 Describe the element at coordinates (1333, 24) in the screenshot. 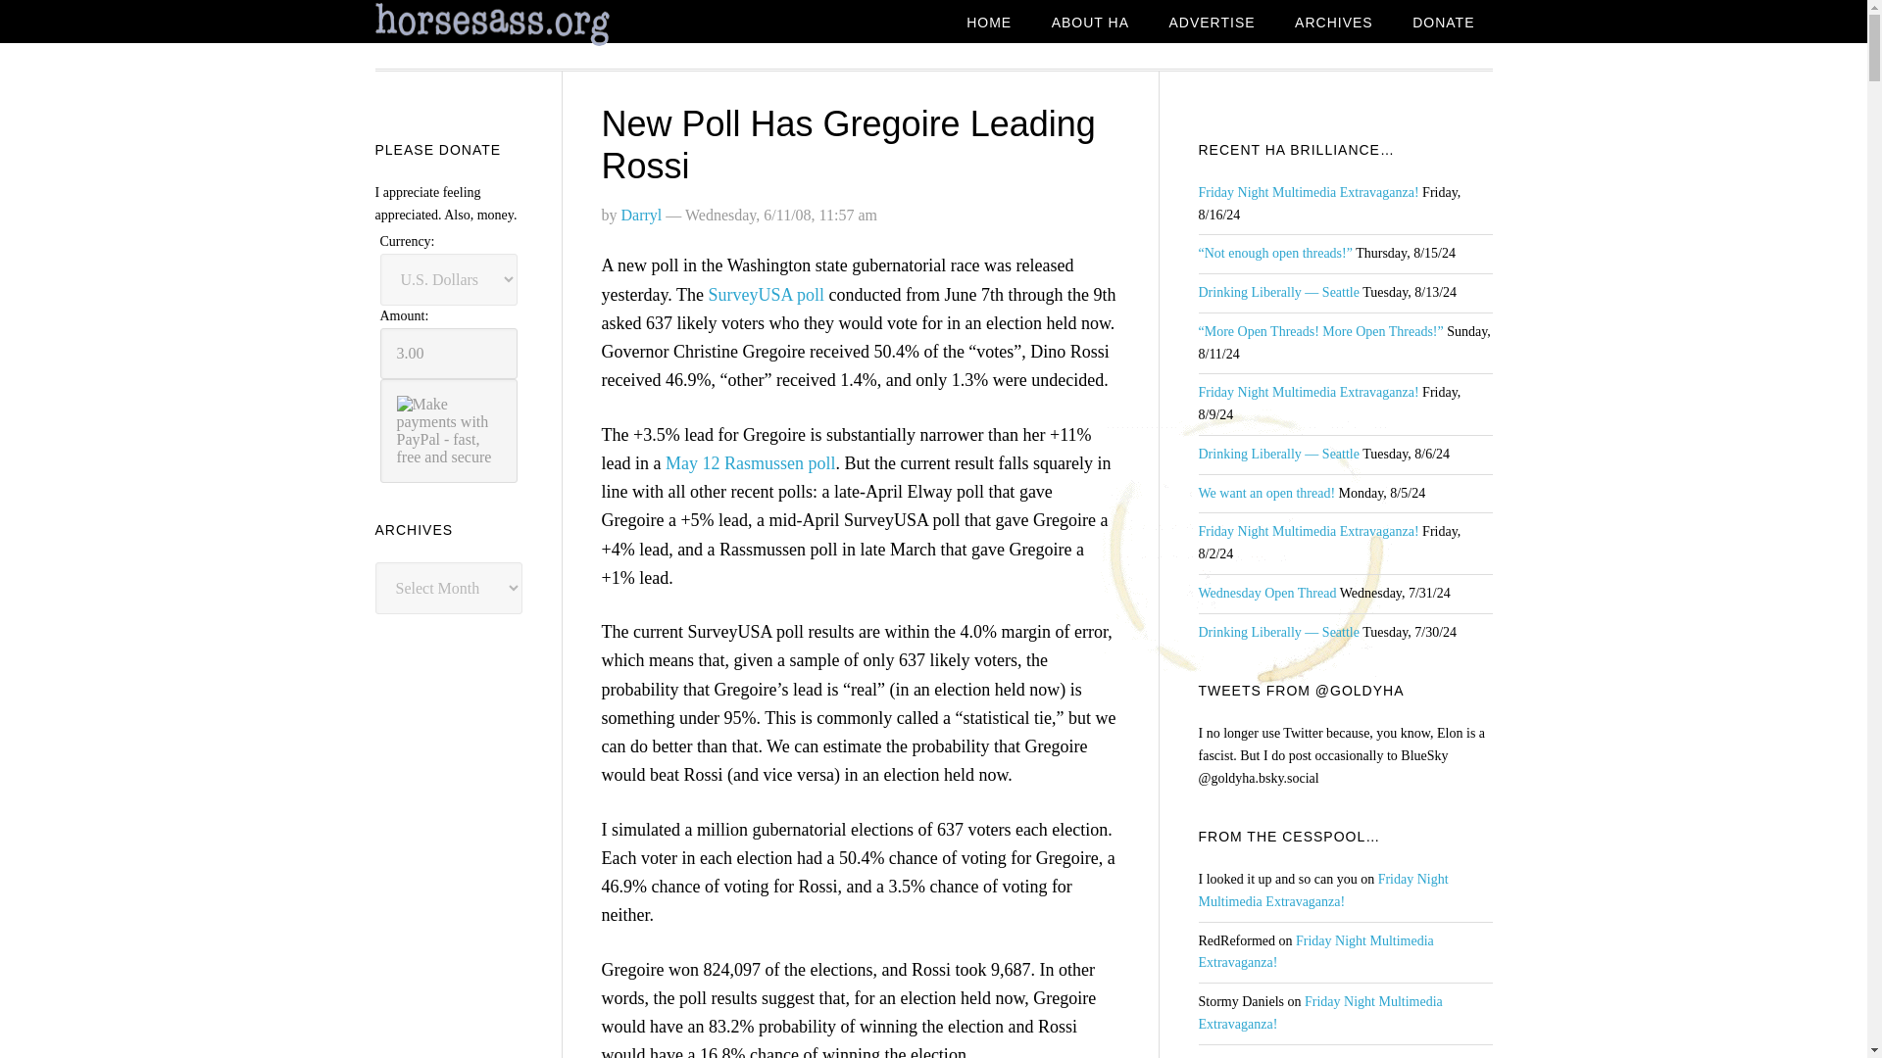

I see `ARCHIVES` at that location.